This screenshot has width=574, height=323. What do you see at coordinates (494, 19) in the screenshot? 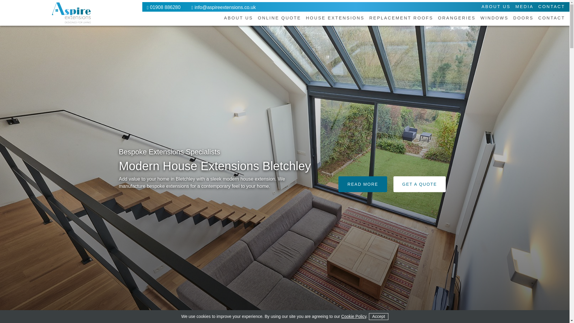
I see `WINDOWS` at bounding box center [494, 19].